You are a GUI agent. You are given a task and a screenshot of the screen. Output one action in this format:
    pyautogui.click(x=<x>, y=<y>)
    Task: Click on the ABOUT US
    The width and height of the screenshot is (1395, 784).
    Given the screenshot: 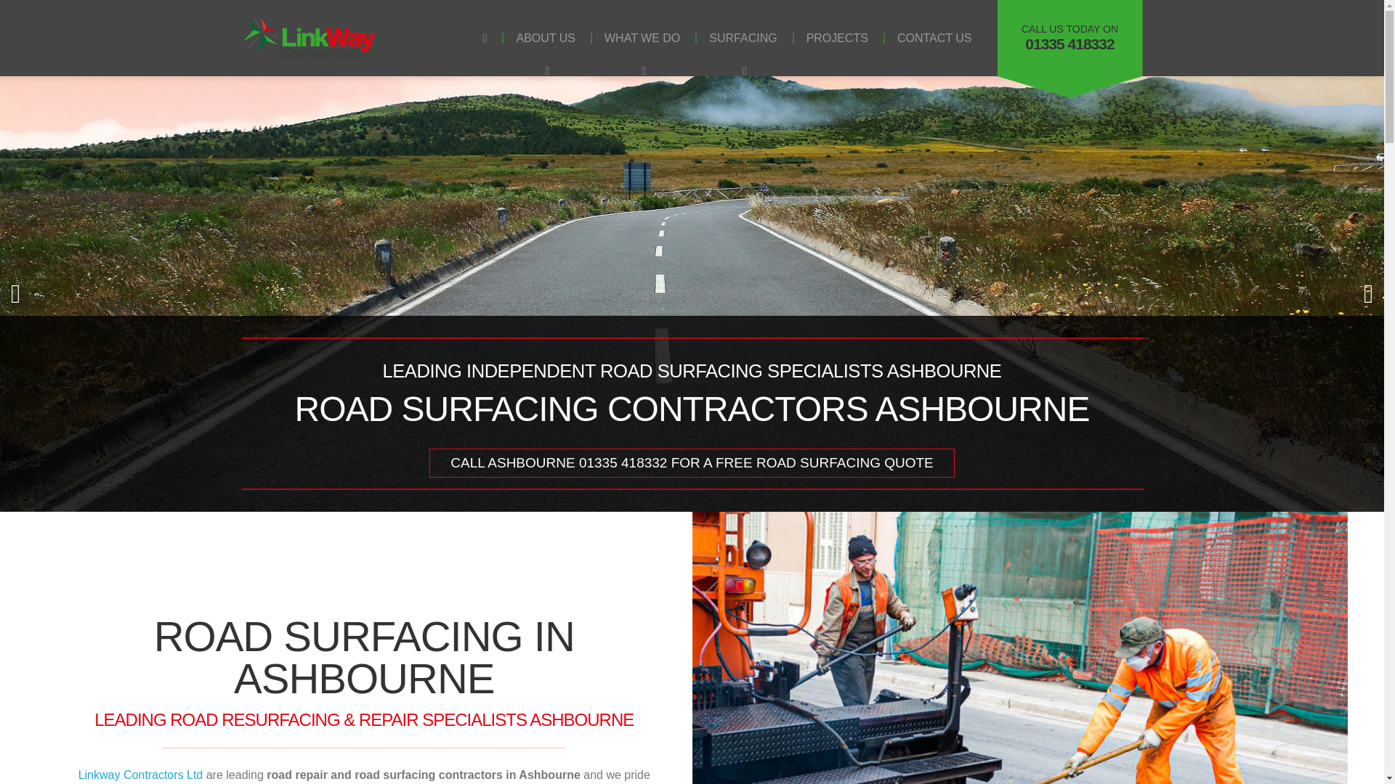 What is the action you would take?
    pyautogui.click(x=545, y=38)
    